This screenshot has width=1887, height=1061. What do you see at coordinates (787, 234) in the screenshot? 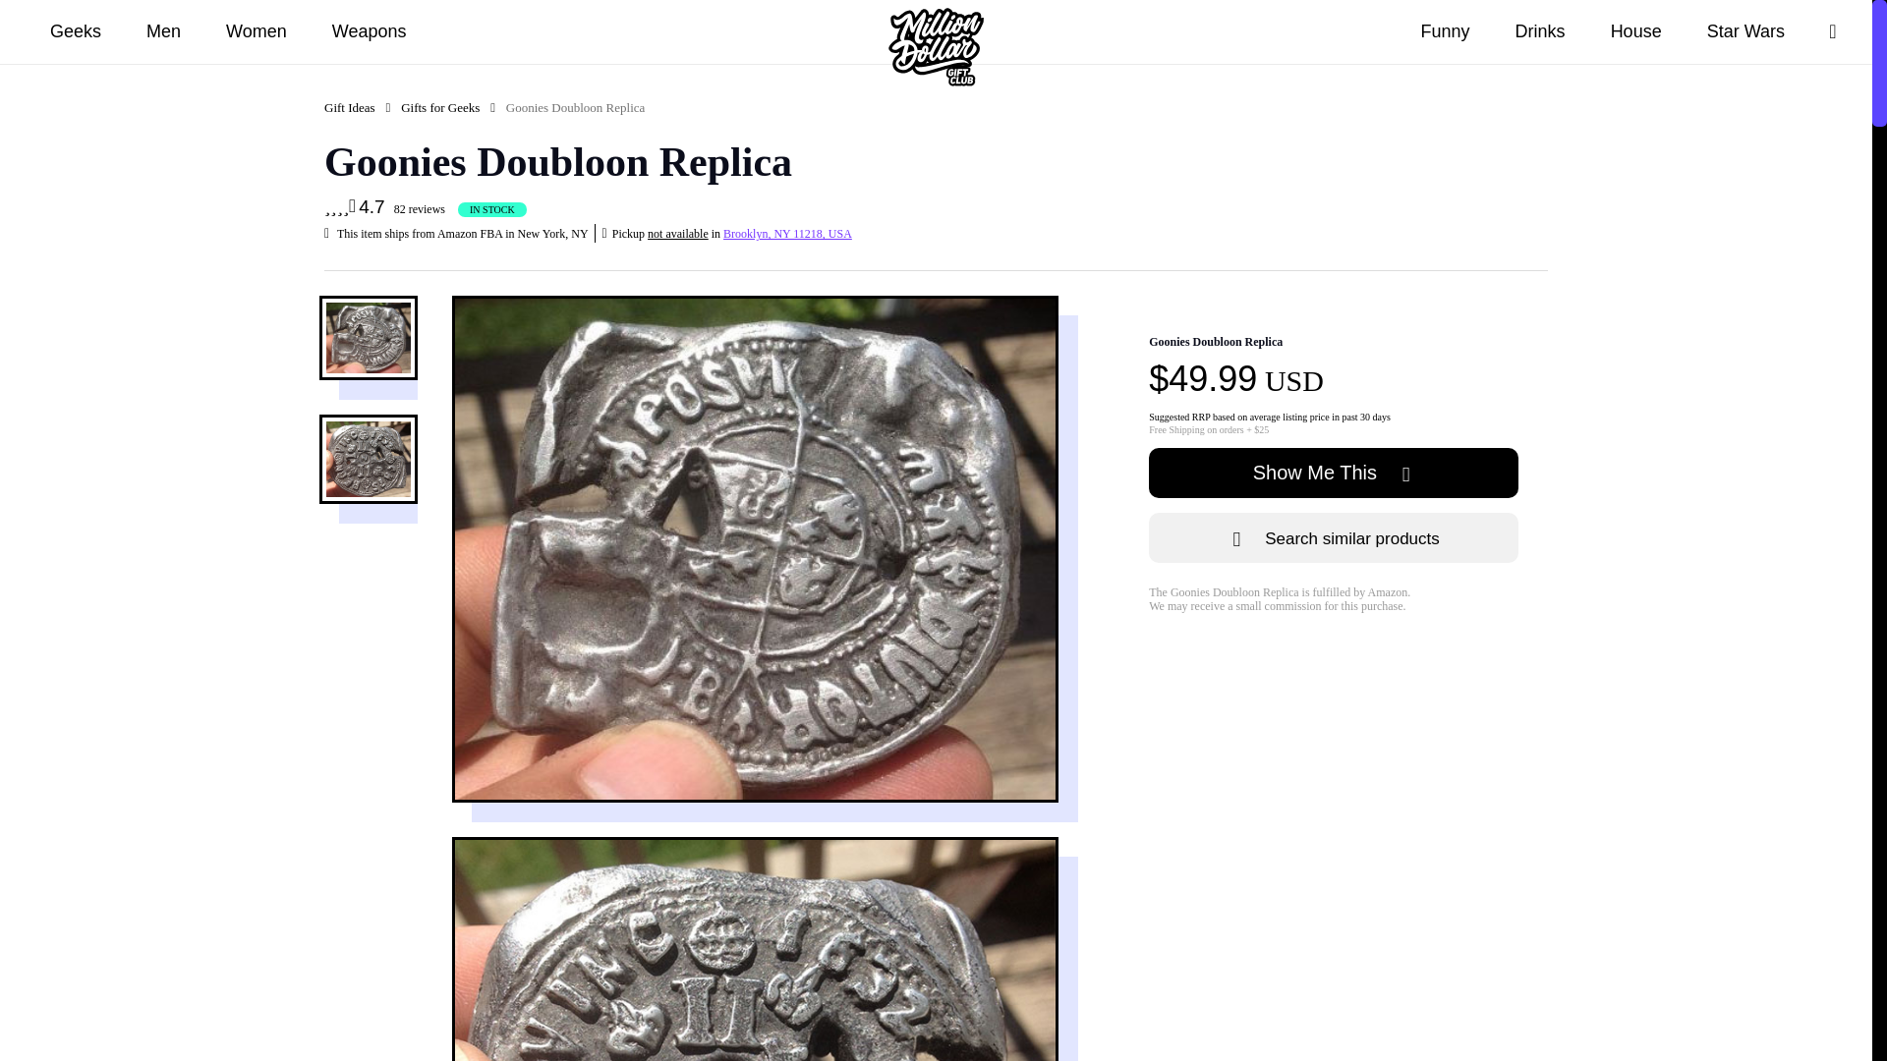
I see `Brooklyn, NY 11218, USA` at bounding box center [787, 234].